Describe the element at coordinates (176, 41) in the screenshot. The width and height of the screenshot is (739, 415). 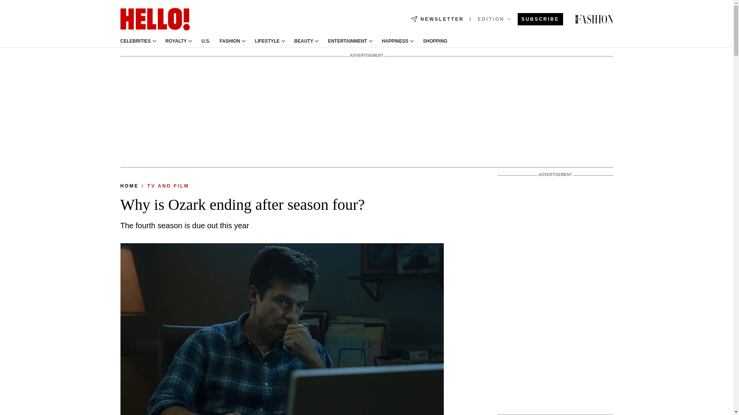
I see `ROYALTY` at that location.